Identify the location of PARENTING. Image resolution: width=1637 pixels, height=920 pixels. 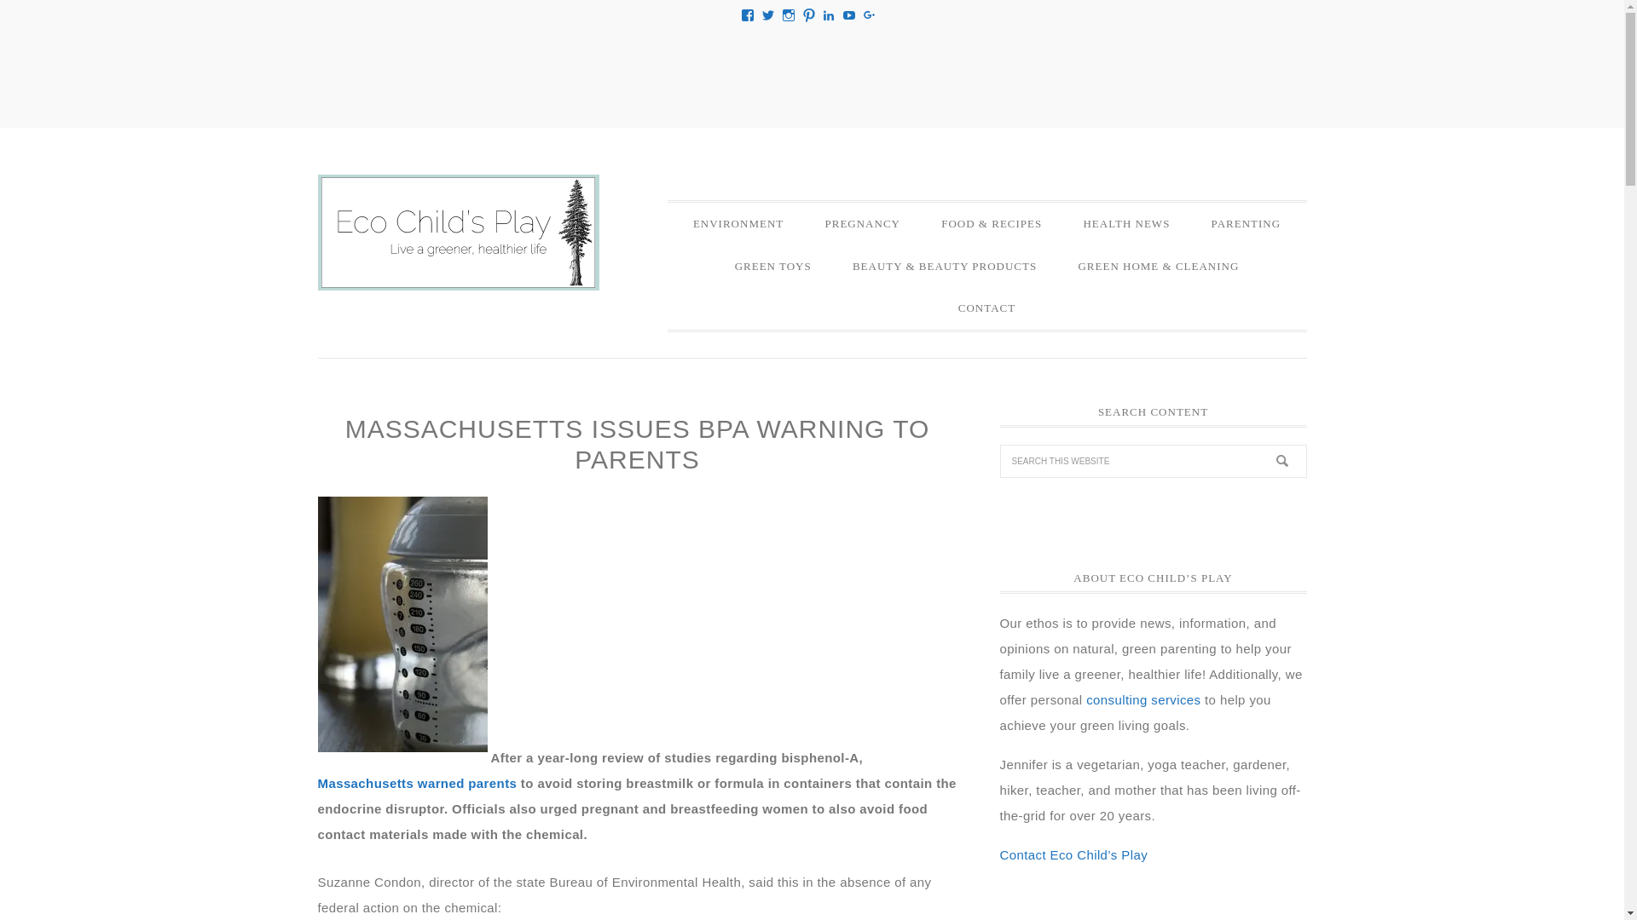
(1247, 223).